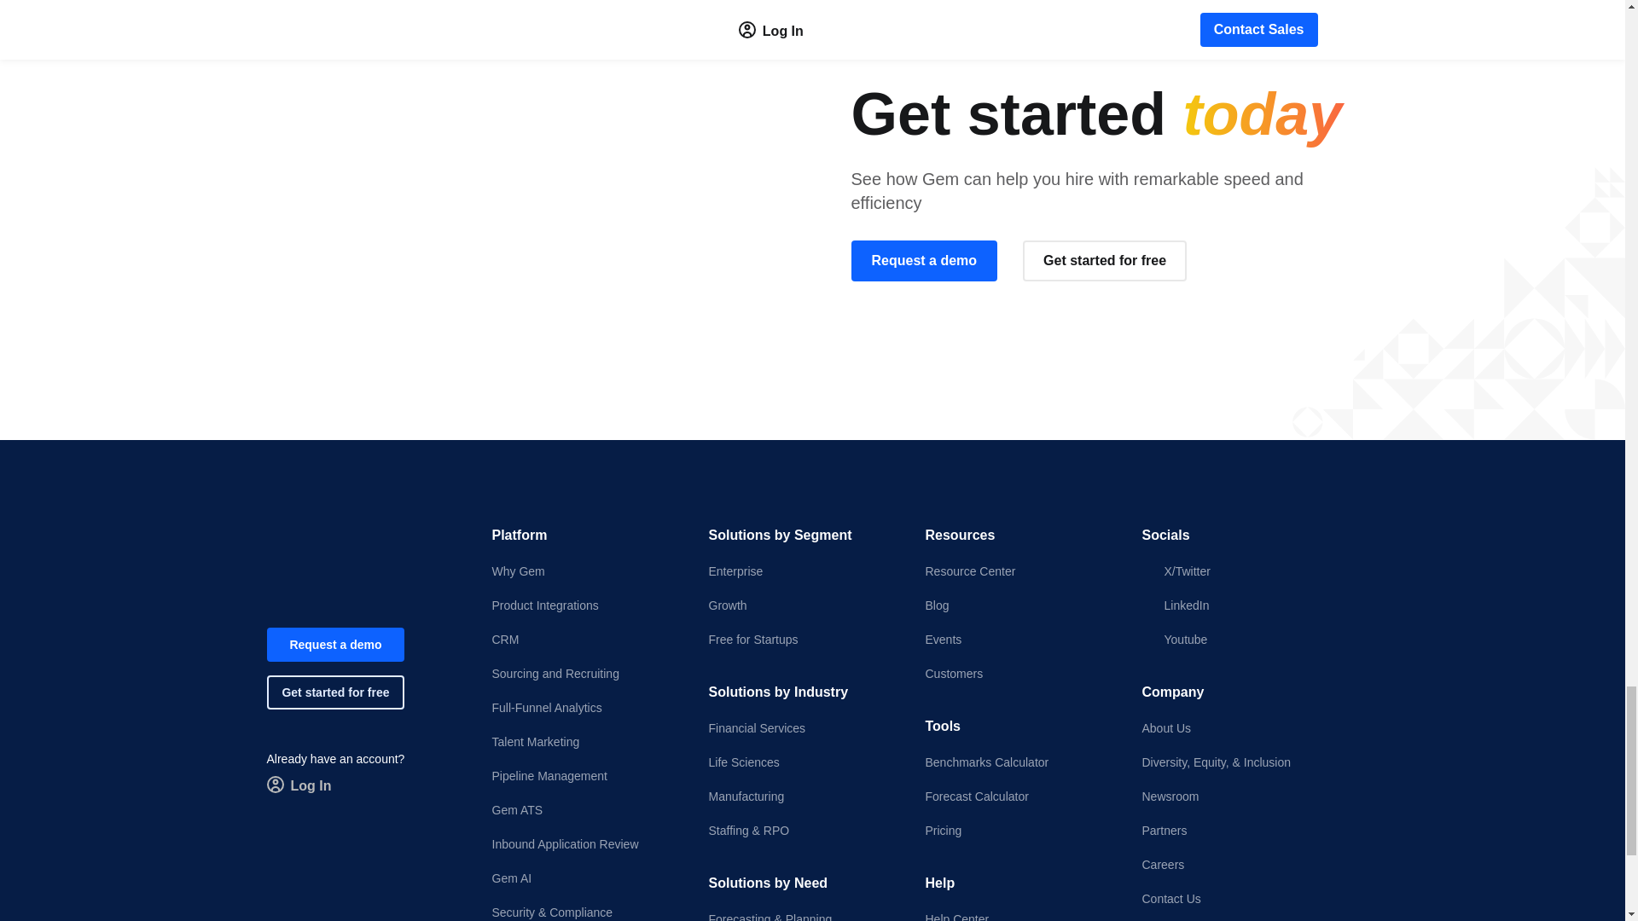  I want to click on Full-Funnel Analytics, so click(585, 708).